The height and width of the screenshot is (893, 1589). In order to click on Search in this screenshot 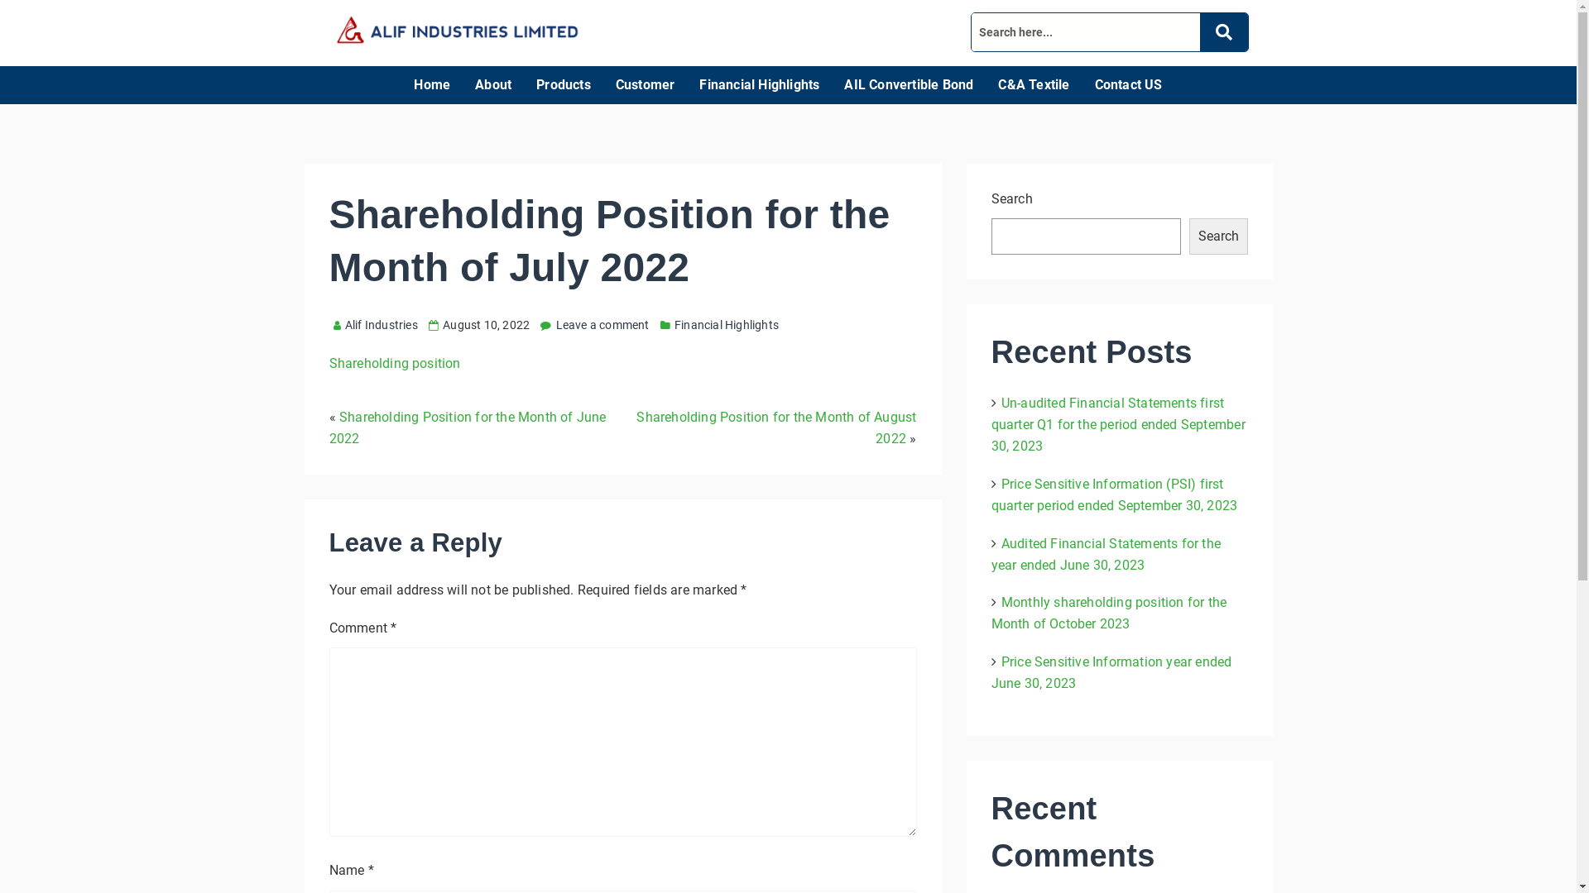, I will do `click(1086, 32)`.